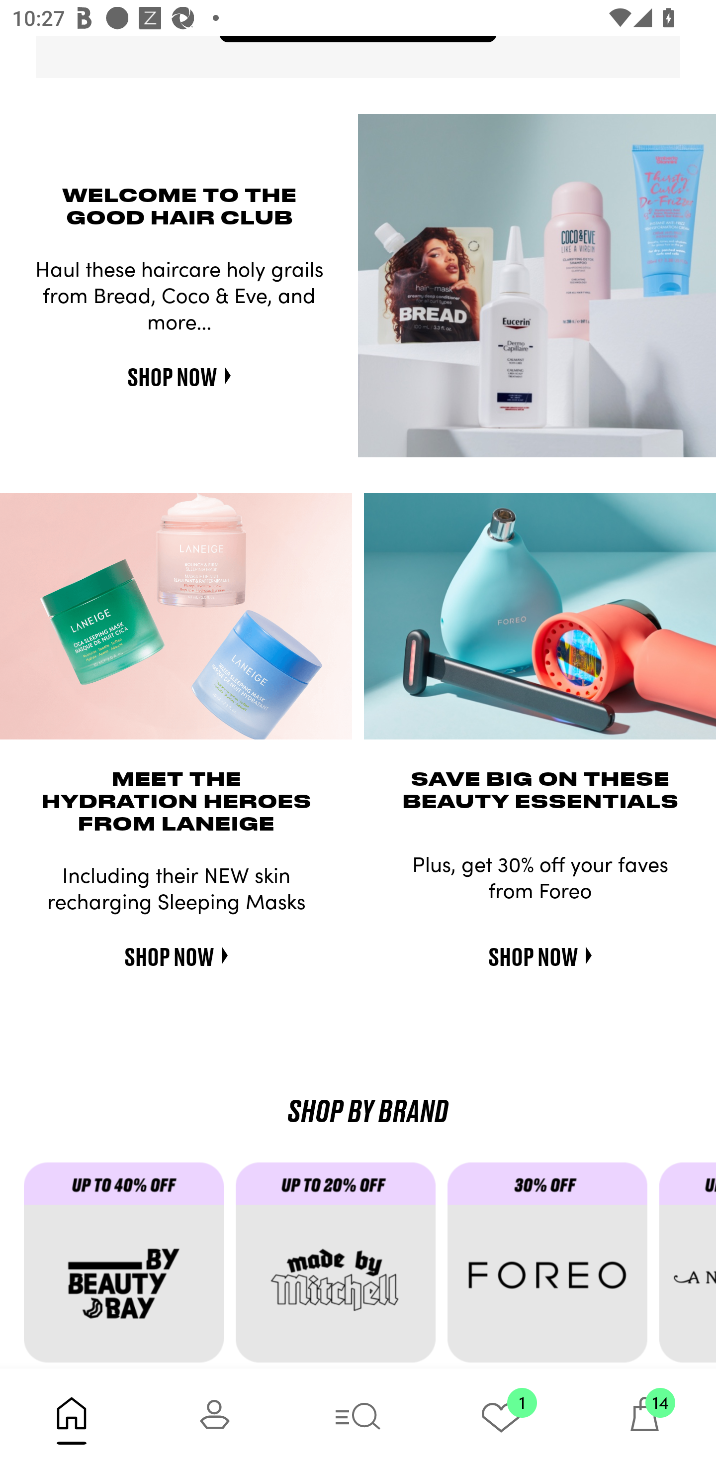 Image resolution: width=716 pixels, height=1473 pixels. What do you see at coordinates (644, 1420) in the screenshot?
I see `14` at bounding box center [644, 1420].